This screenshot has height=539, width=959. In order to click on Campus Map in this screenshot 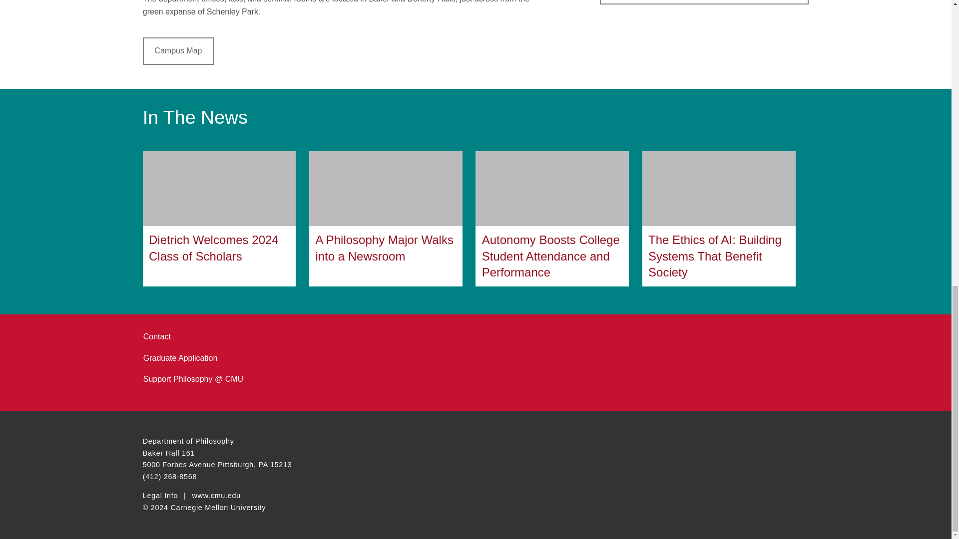, I will do `click(178, 50)`.